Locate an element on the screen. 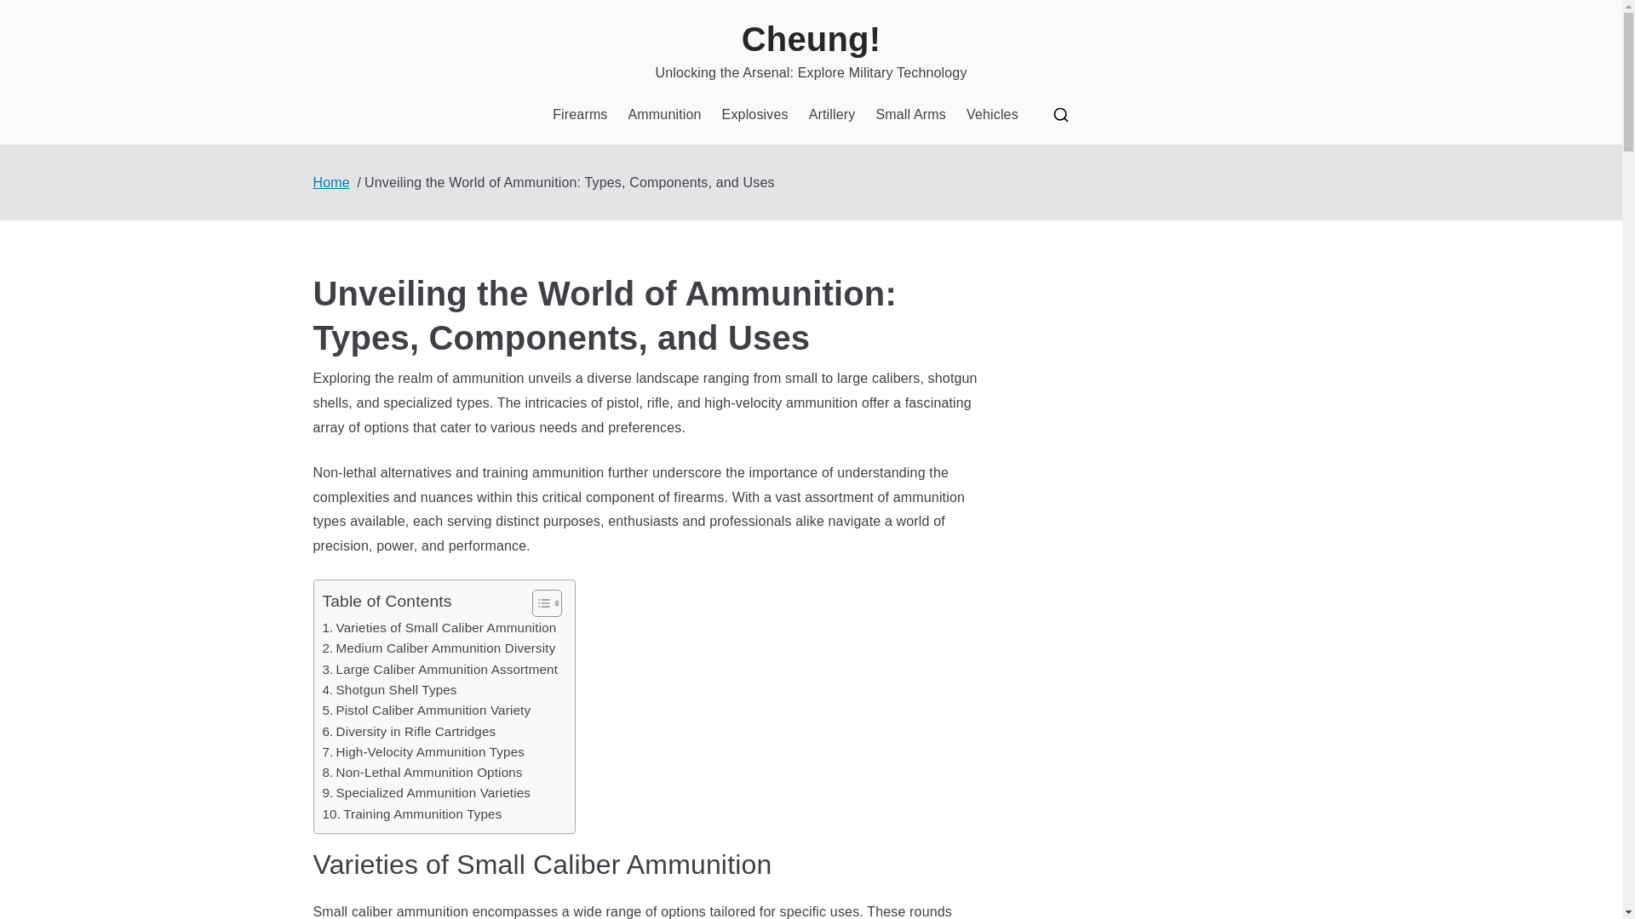 The image size is (1635, 919). Pistol Caliber Ammunition Variety is located at coordinates (426, 710).